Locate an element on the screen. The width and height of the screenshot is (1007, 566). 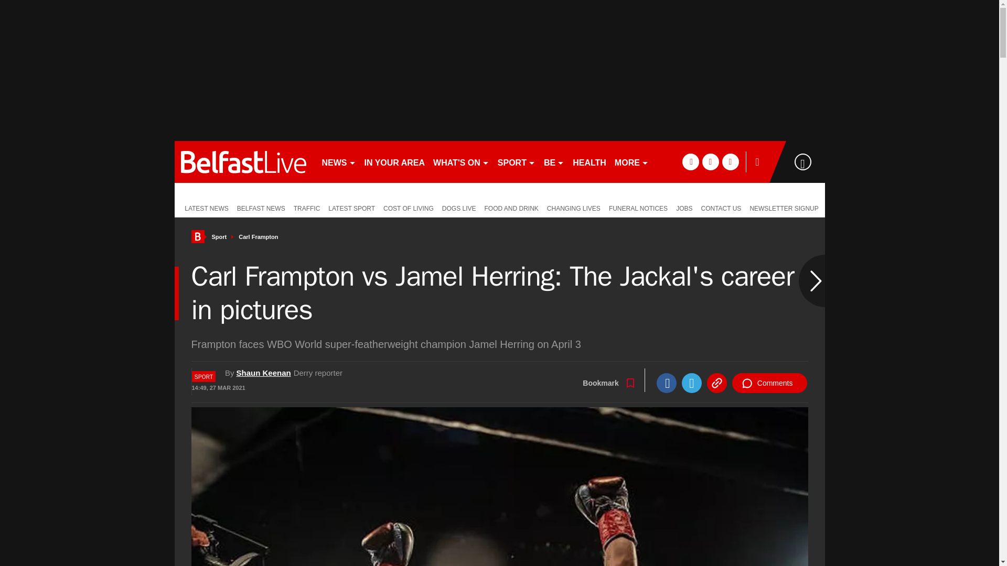
twitter is located at coordinates (710, 161).